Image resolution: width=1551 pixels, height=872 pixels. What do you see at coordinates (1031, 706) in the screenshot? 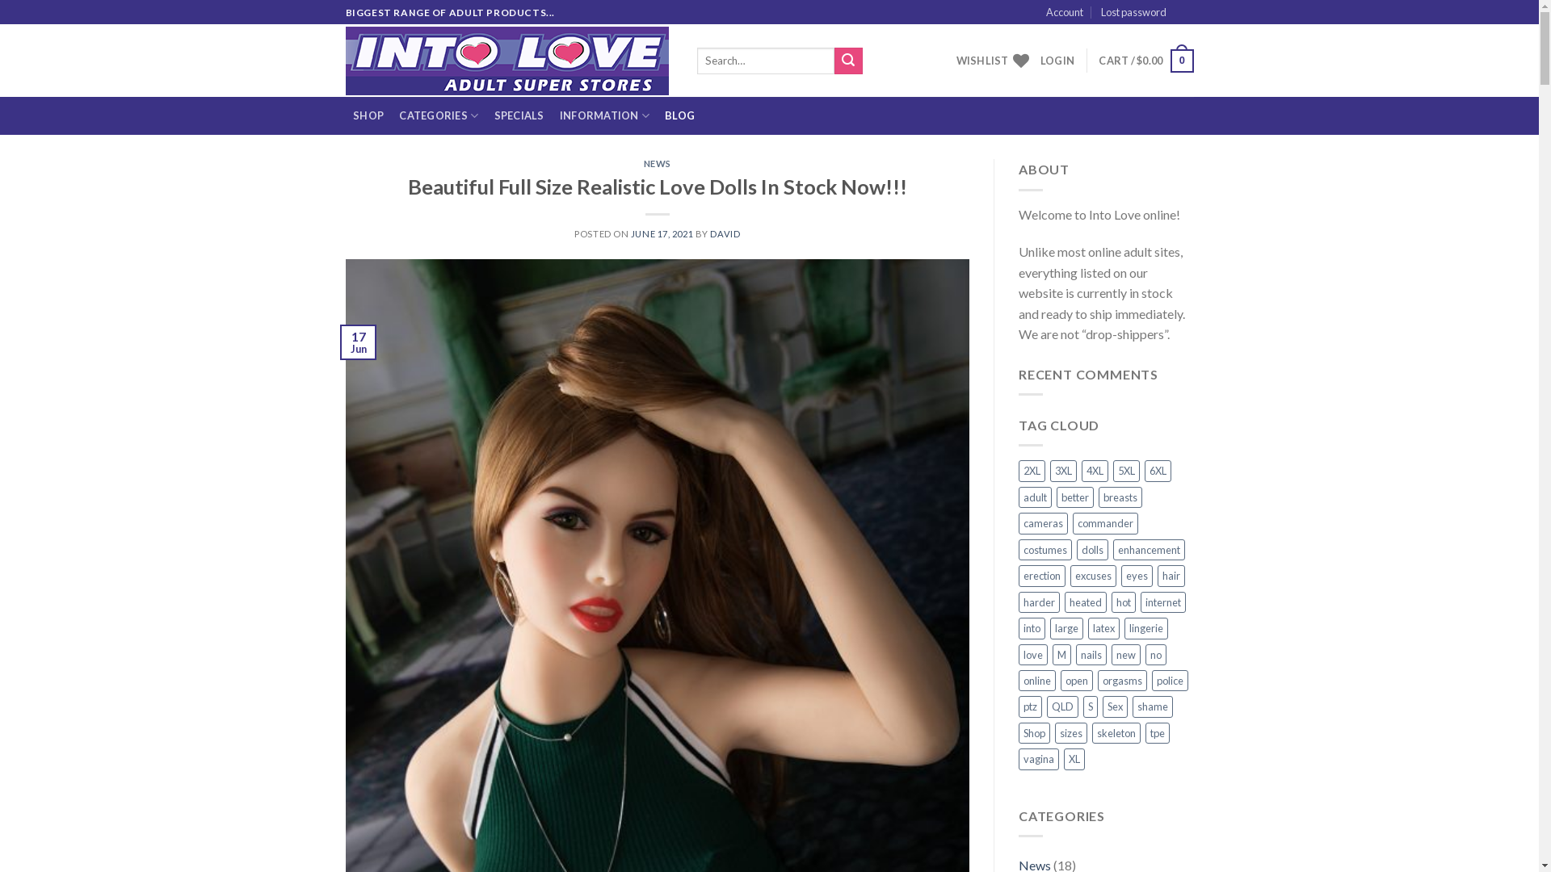
I see `ptz` at bounding box center [1031, 706].